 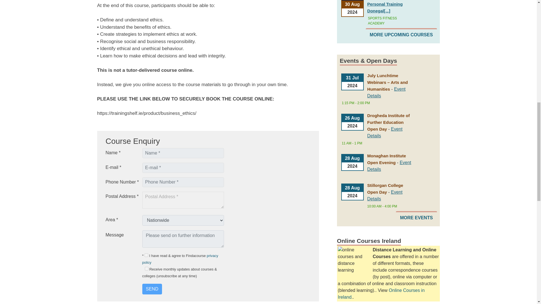 What do you see at coordinates (152, 289) in the screenshot?
I see `SEND` at bounding box center [152, 289].